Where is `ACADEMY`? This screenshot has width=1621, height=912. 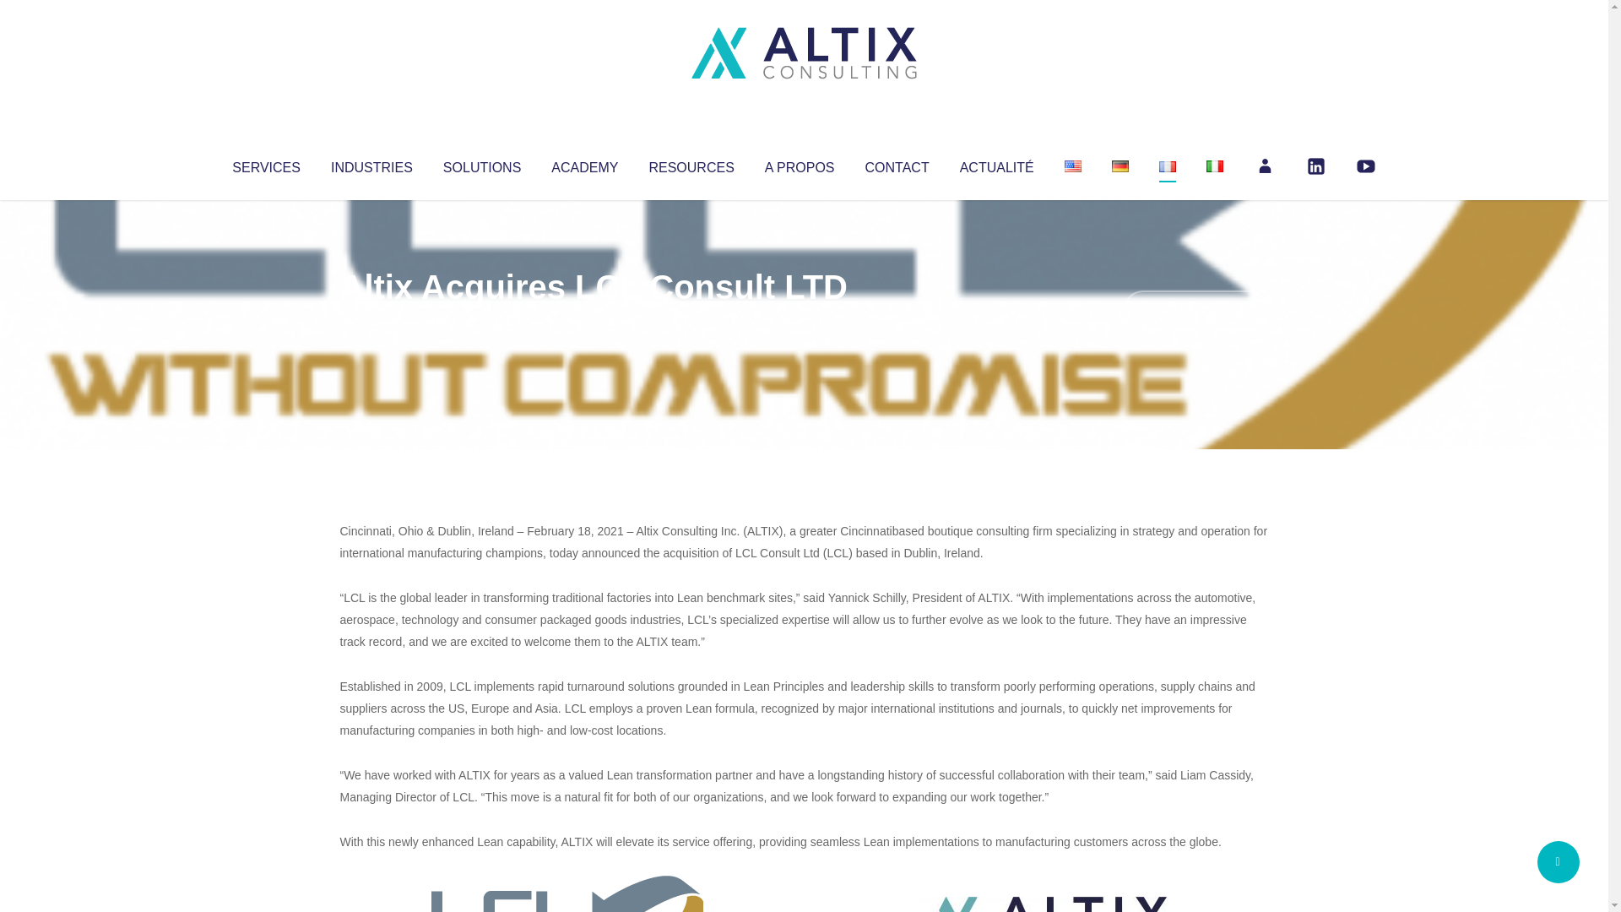 ACADEMY is located at coordinates (584, 164).